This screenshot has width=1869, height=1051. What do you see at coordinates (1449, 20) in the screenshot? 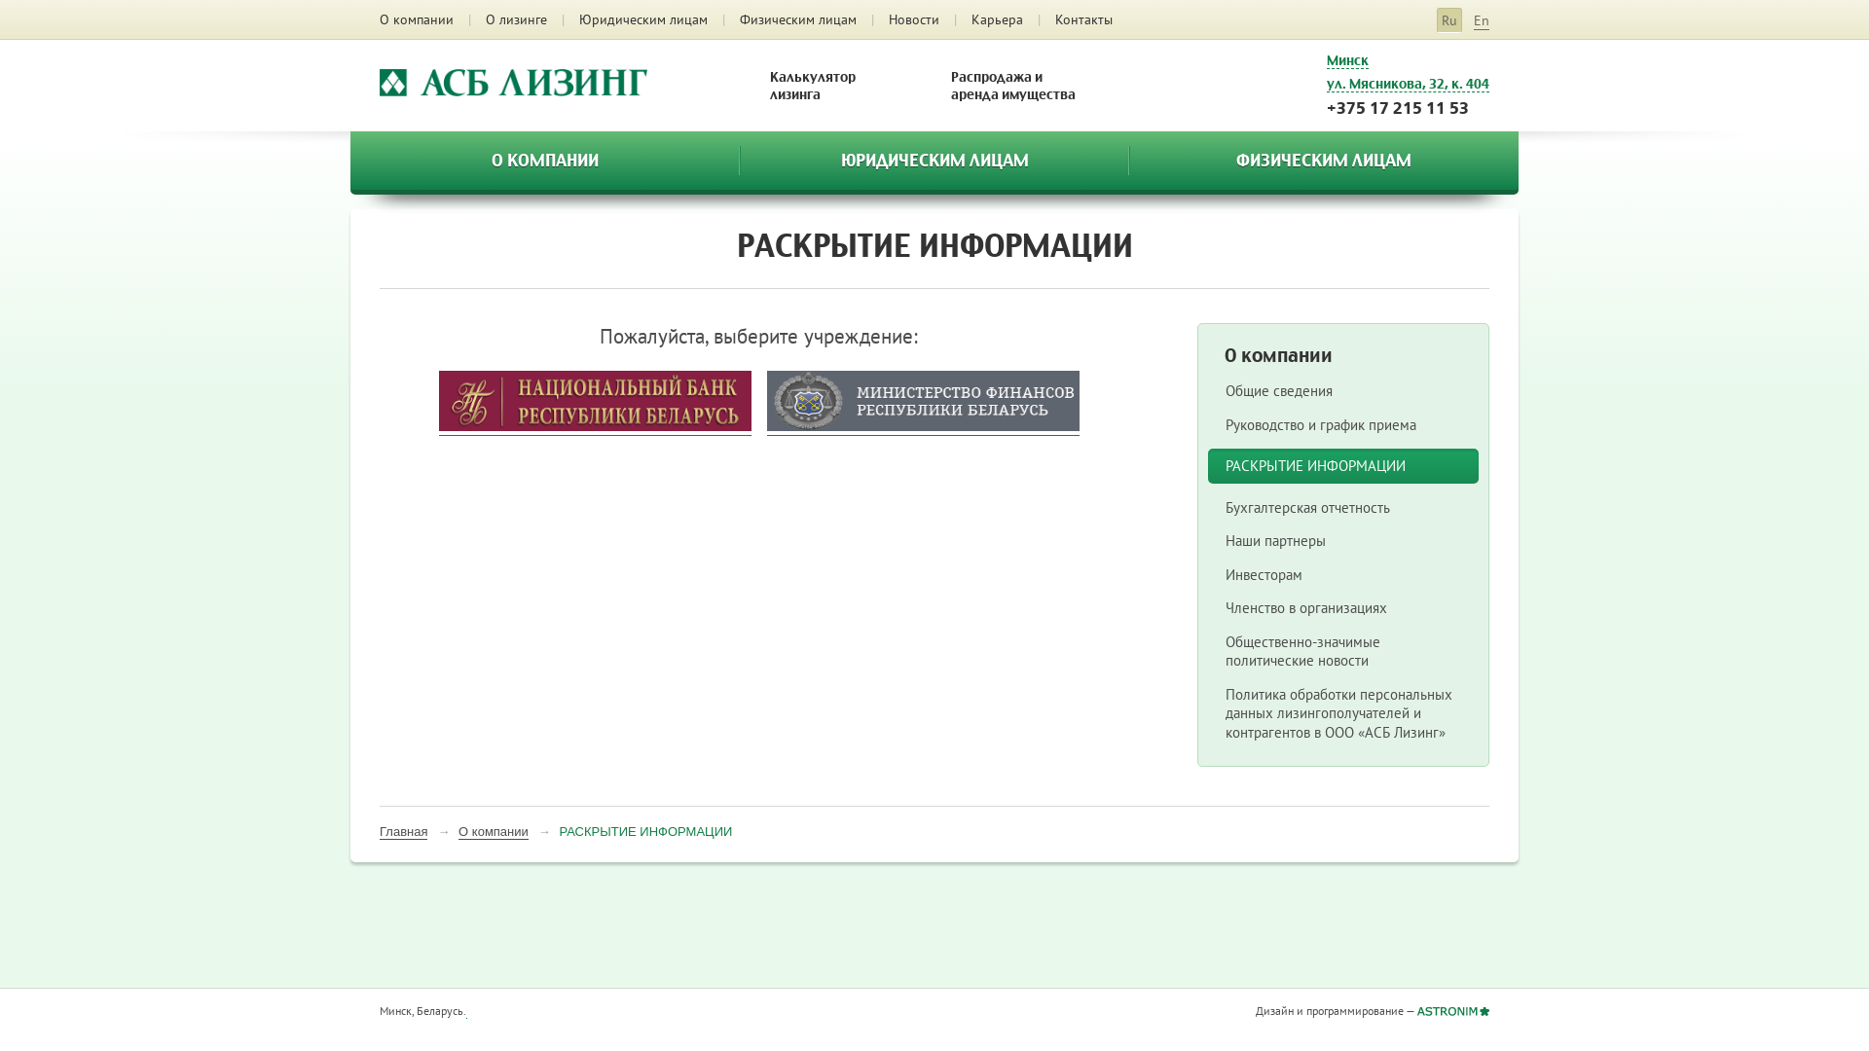
I see `Ru` at bounding box center [1449, 20].